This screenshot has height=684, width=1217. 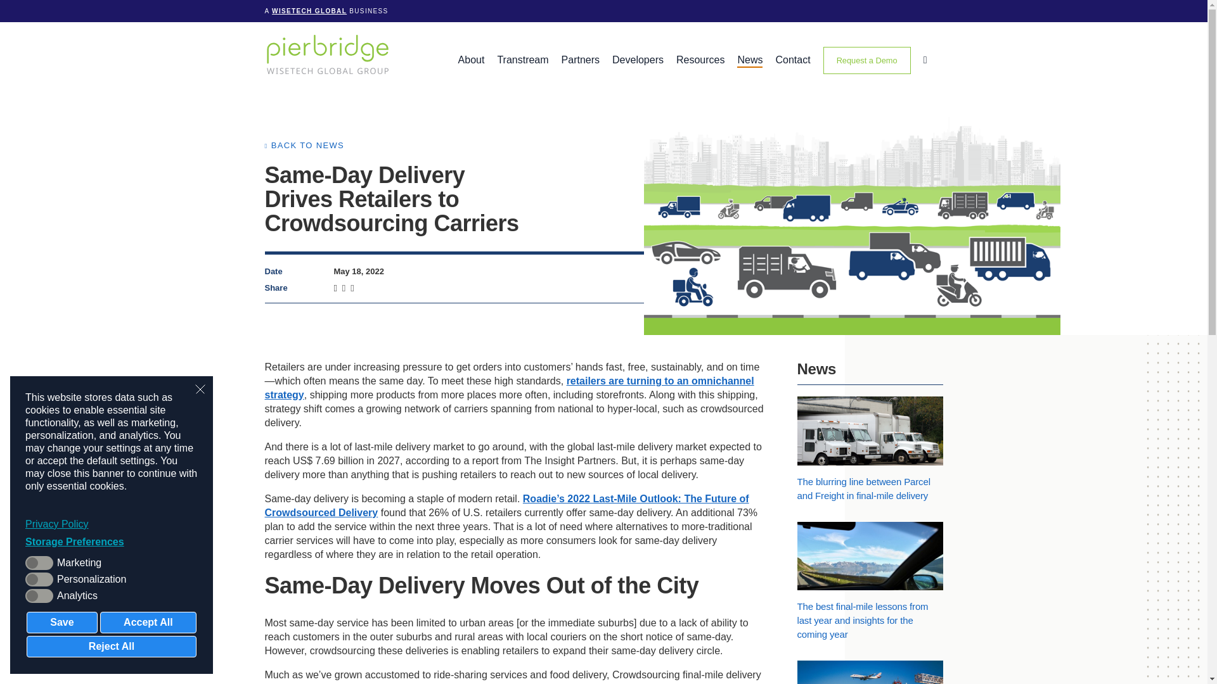 What do you see at coordinates (867, 60) in the screenshot?
I see `Request a Demo` at bounding box center [867, 60].